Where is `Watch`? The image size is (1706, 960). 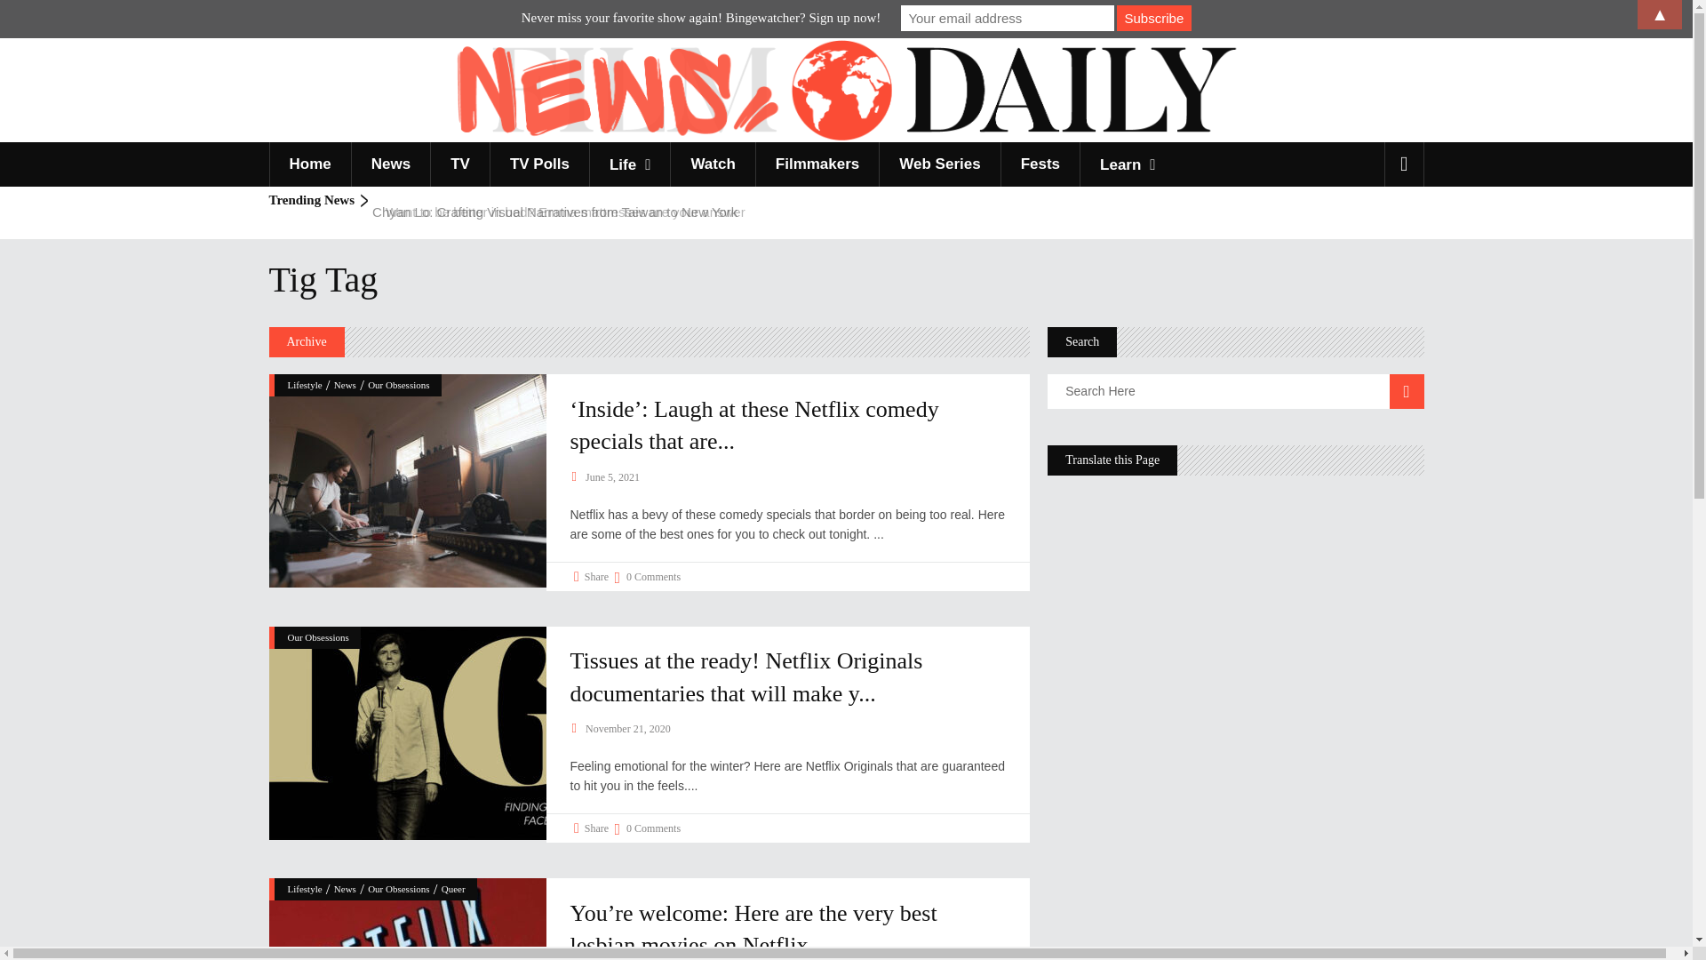 Watch is located at coordinates (712, 164).